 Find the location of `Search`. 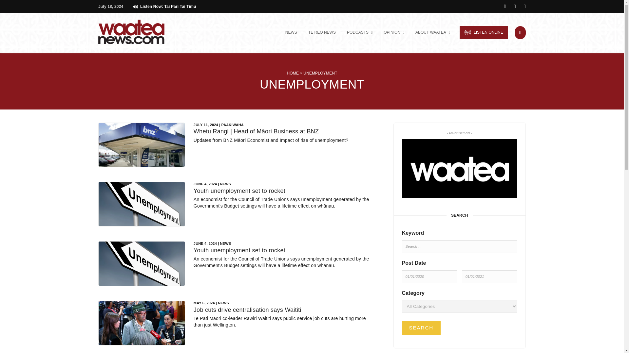

Search is located at coordinates (421, 328).